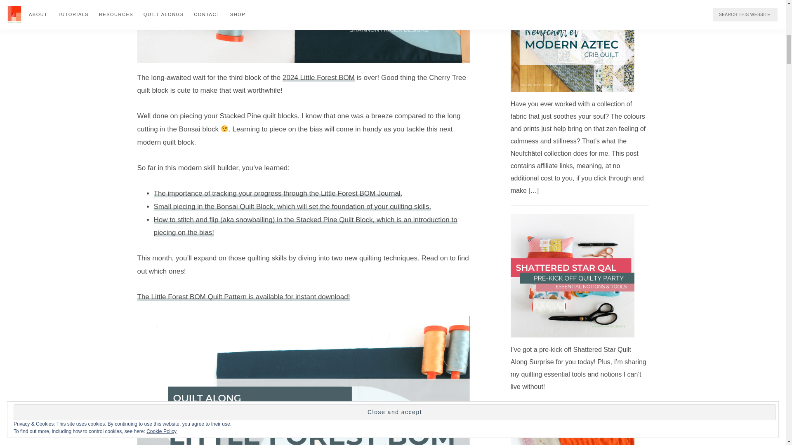 The image size is (792, 445). Describe the element at coordinates (318, 77) in the screenshot. I see `2024 Little Forest BOM` at that location.